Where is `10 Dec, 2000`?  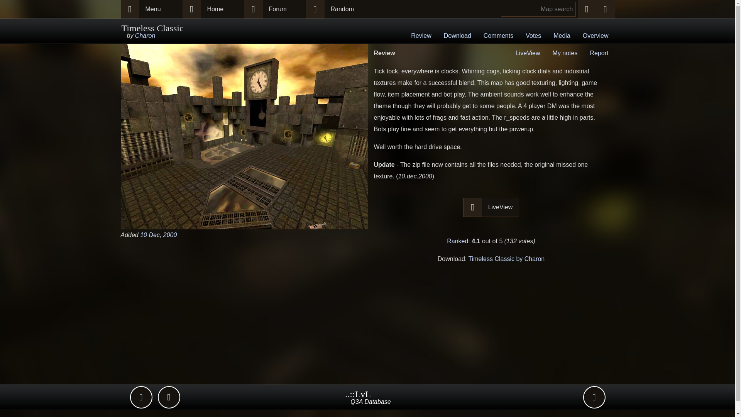 10 Dec, 2000 is located at coordinates (158, 235).